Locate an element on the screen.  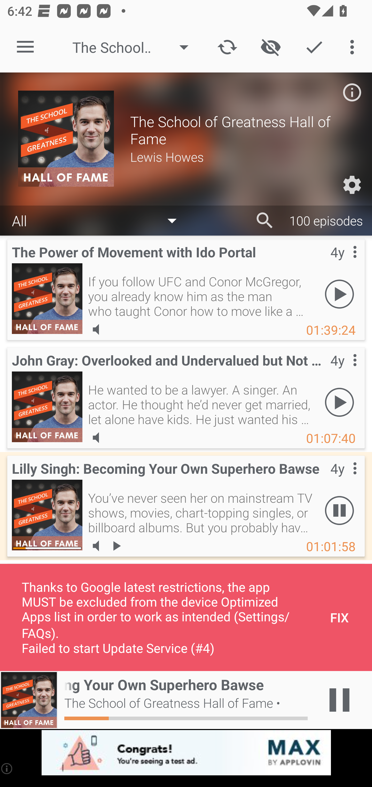
Pause is located at coordinates (339, 510).